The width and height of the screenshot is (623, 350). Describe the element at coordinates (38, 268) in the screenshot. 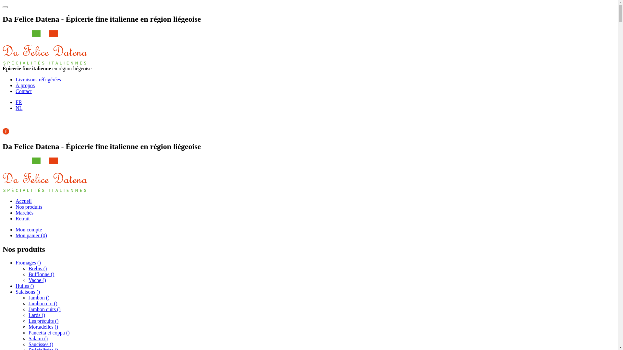

I see `Brebis ()` at that location.